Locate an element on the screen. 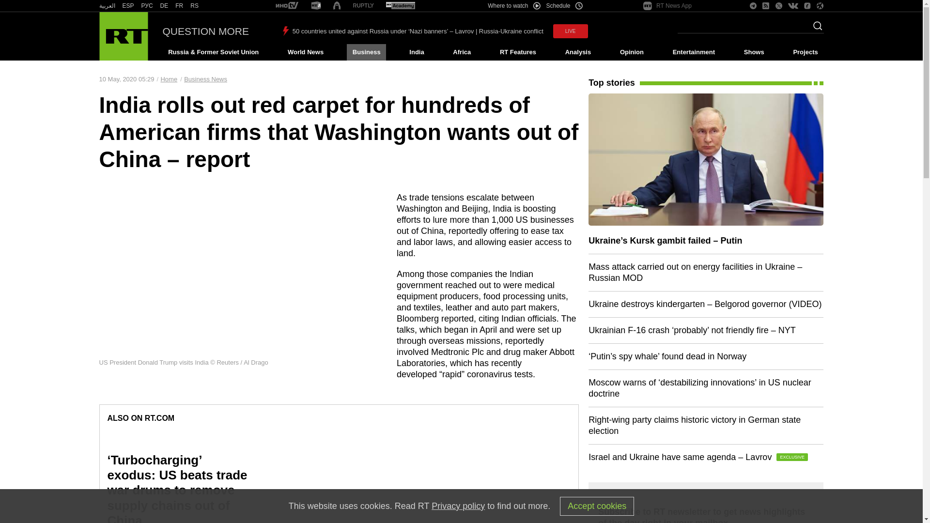  ESP is located at coordinates (128, 6).